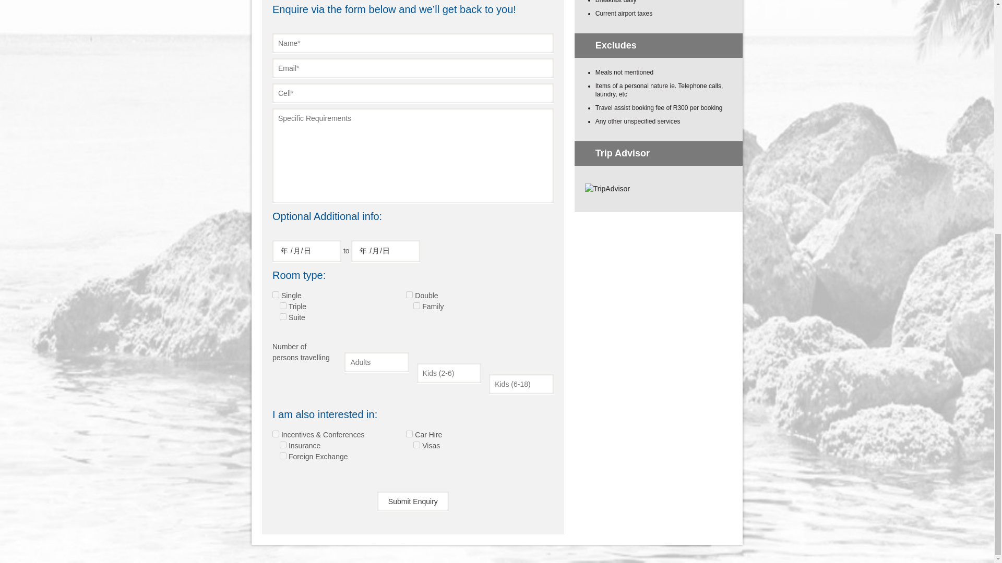  I want to click on Family, so click(416, 305).